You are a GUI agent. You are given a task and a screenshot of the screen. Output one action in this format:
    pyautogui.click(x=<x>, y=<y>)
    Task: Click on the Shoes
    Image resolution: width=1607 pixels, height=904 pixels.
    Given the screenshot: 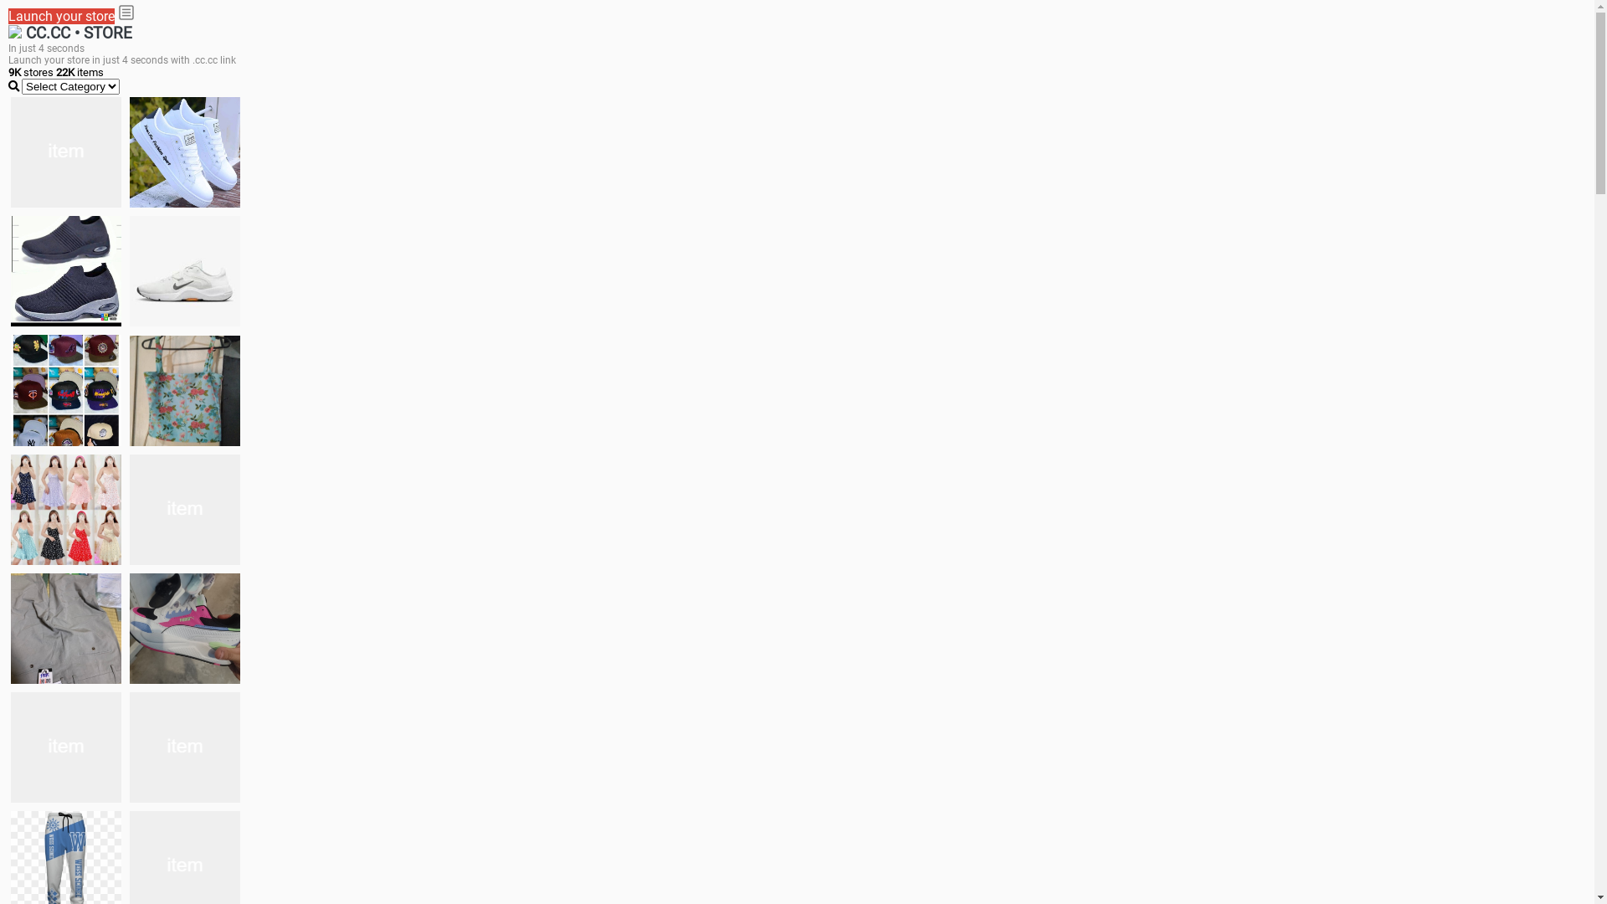 What is the action you would take?
    pyautogui.click(x=185, y=509)
    